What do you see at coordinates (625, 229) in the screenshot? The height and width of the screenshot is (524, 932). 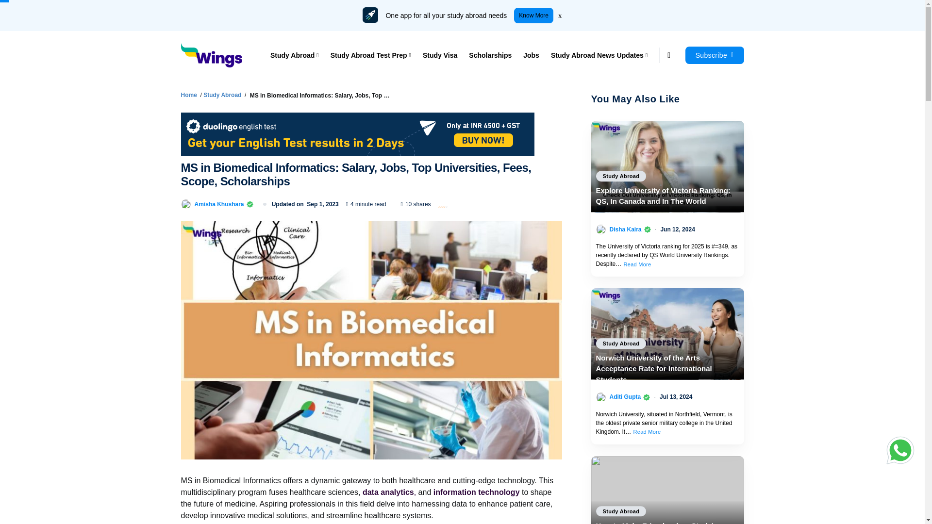 I see `View all posts by Disha Kaira` at bounding box center [625, 229].